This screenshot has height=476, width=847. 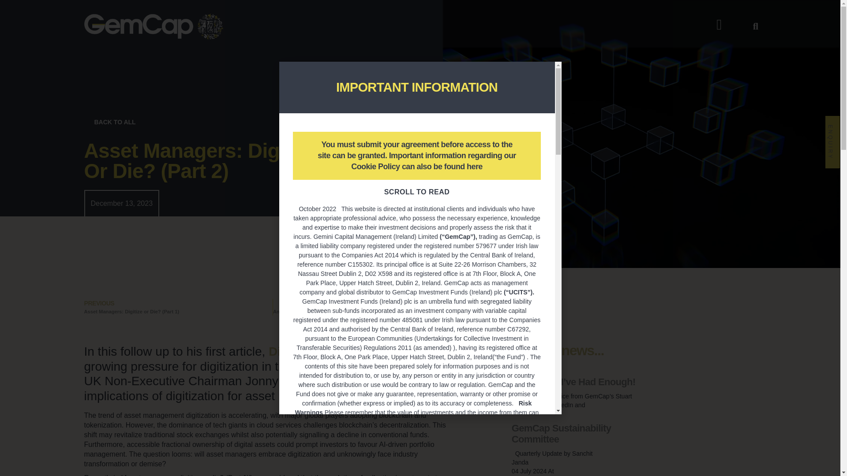 I want to click on GemCap Sustainability Committee , so click(x=561, y=434).